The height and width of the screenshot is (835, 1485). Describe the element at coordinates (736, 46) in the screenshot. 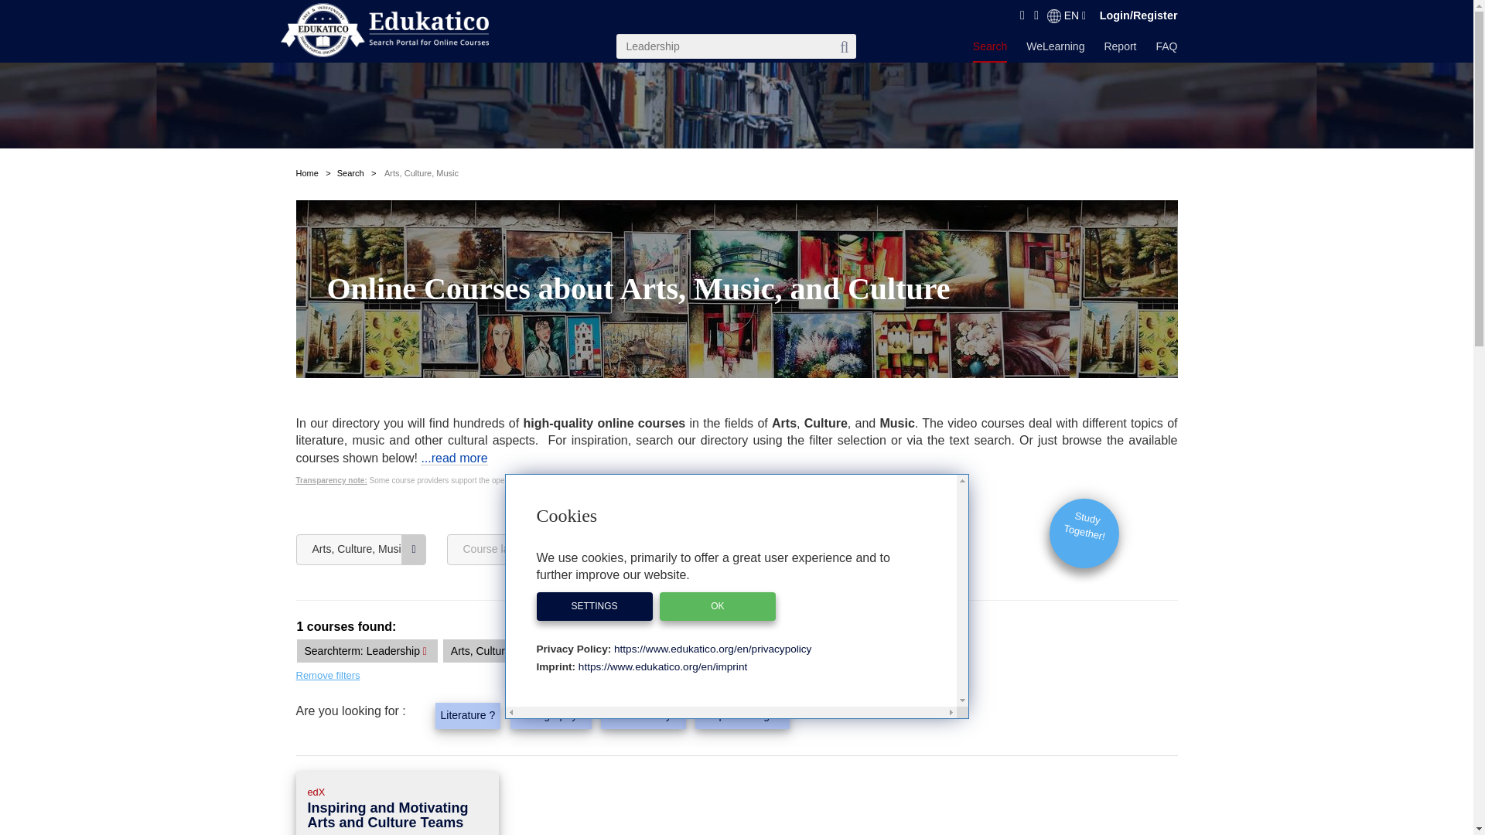

I see `Leadership` at that location.